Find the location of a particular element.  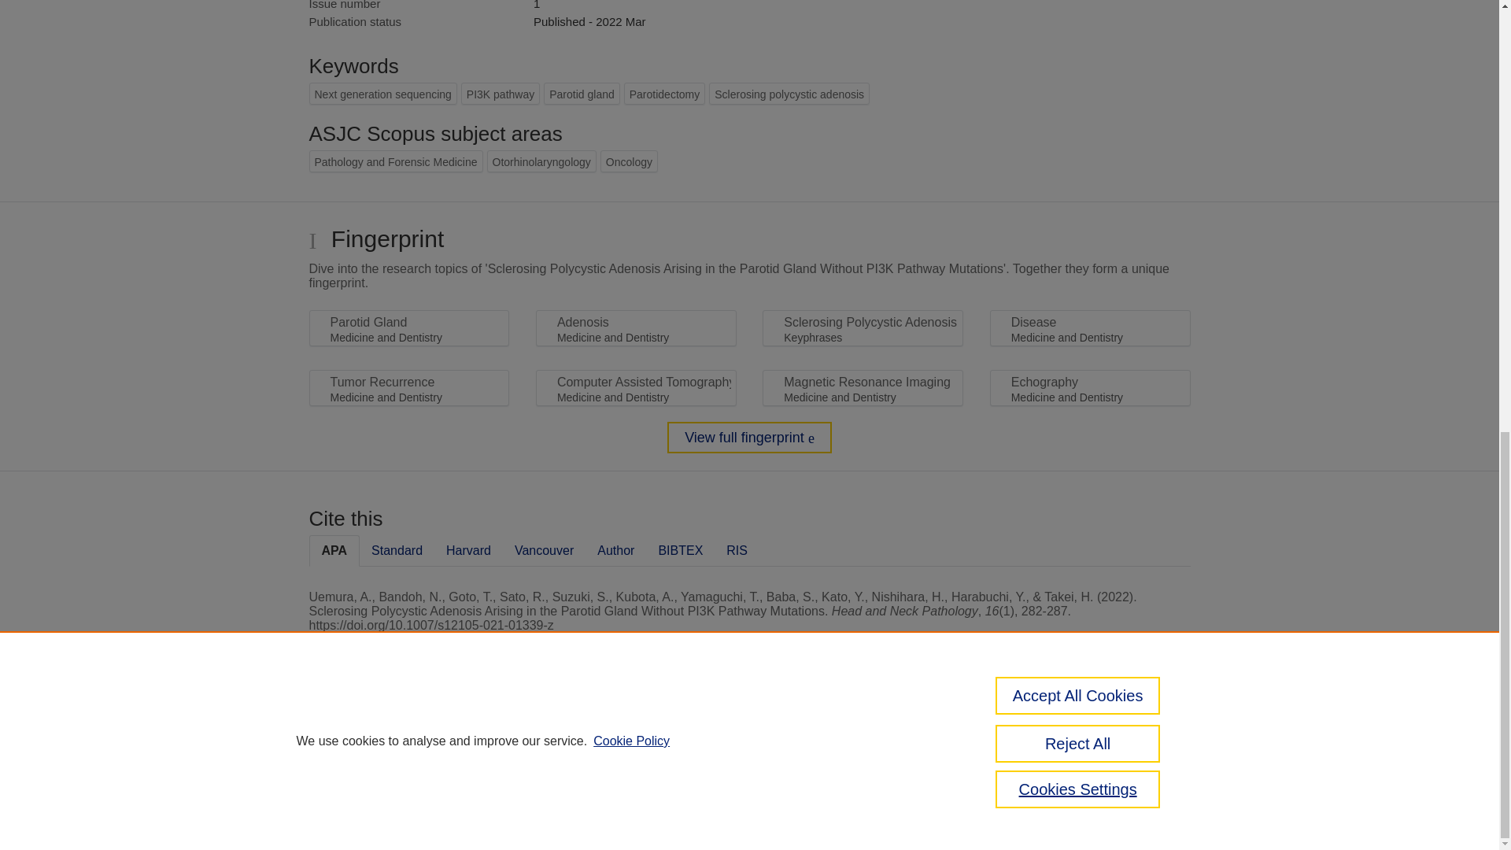

Cookies Settings is located at coordinates (346, 811).